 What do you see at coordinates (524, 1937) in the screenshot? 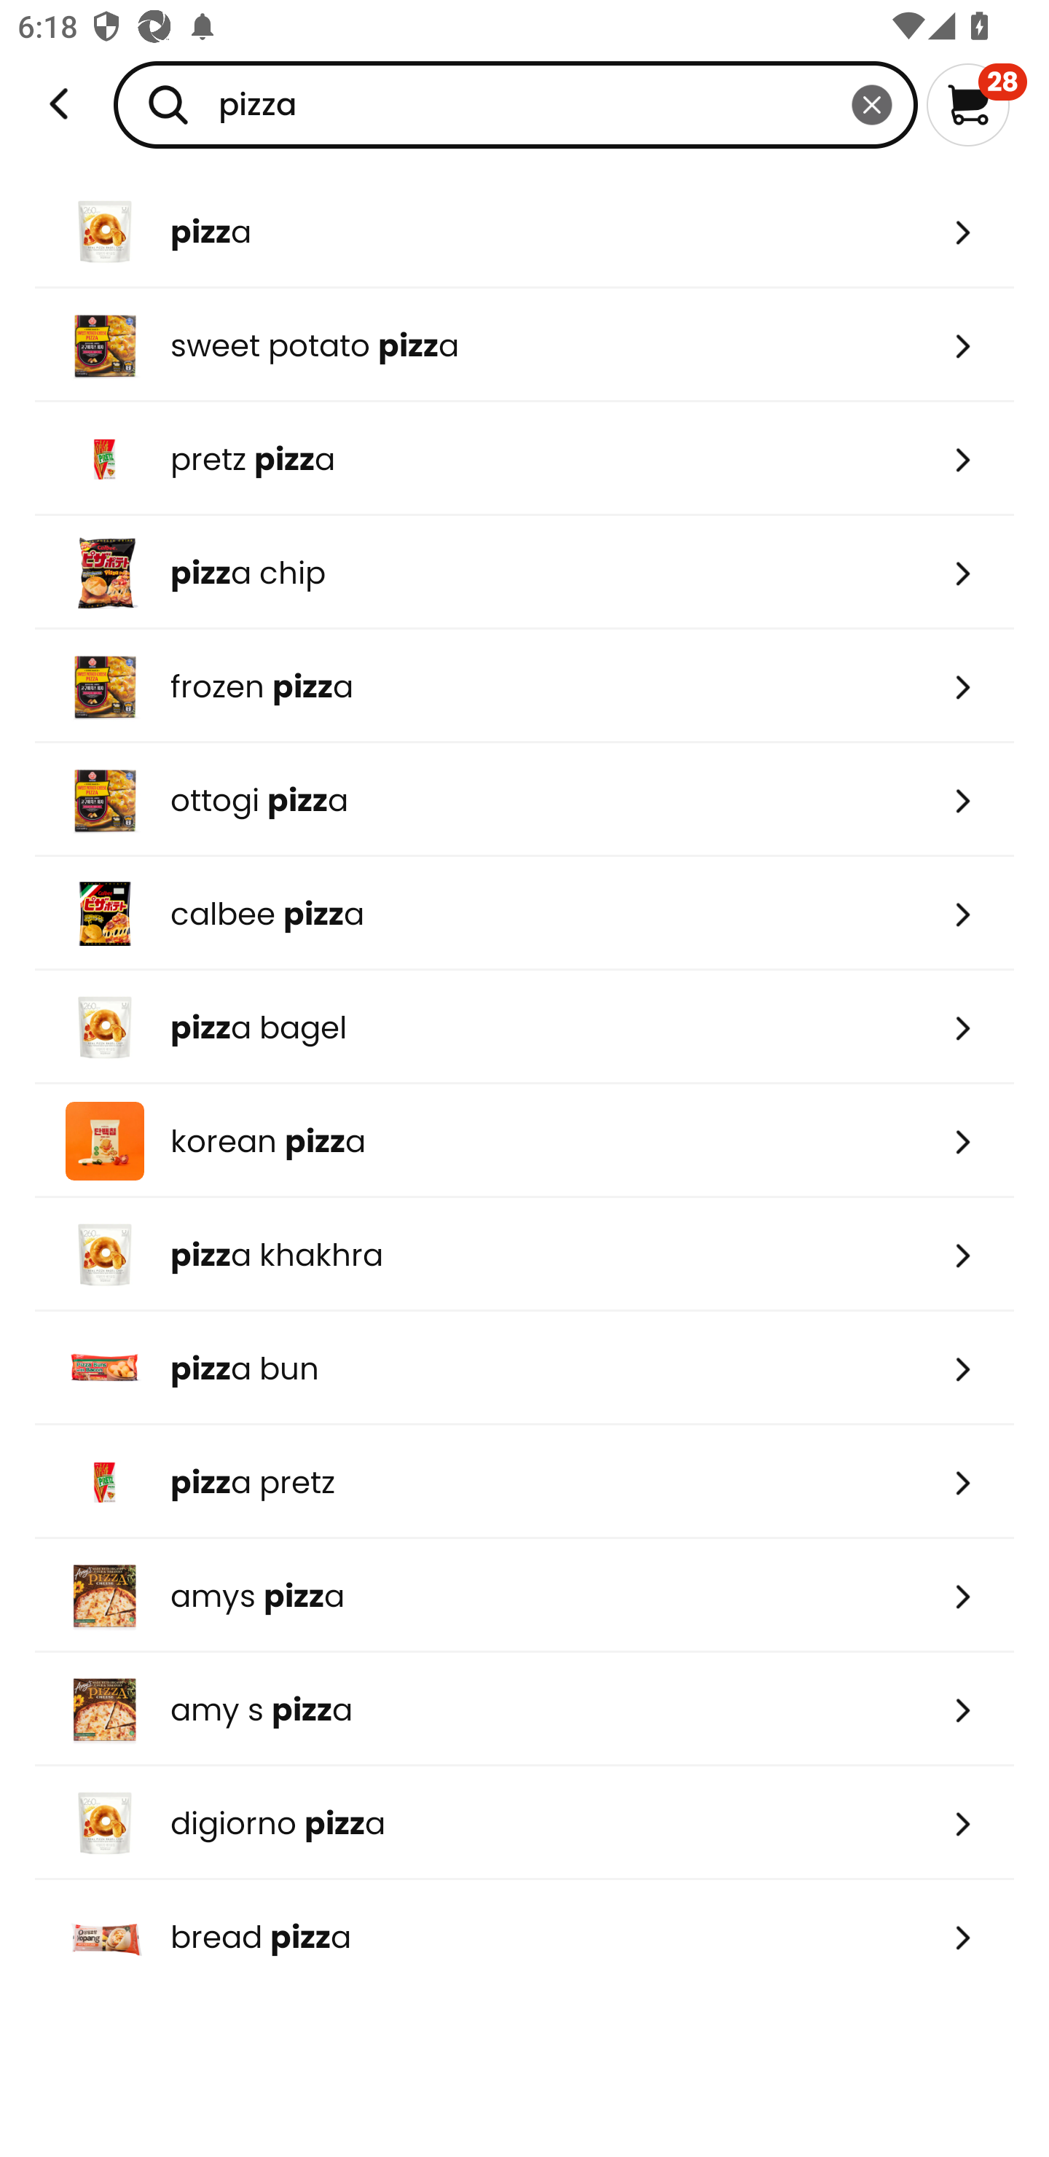
I see `bread pizza` at bounding box center [524, 1937].